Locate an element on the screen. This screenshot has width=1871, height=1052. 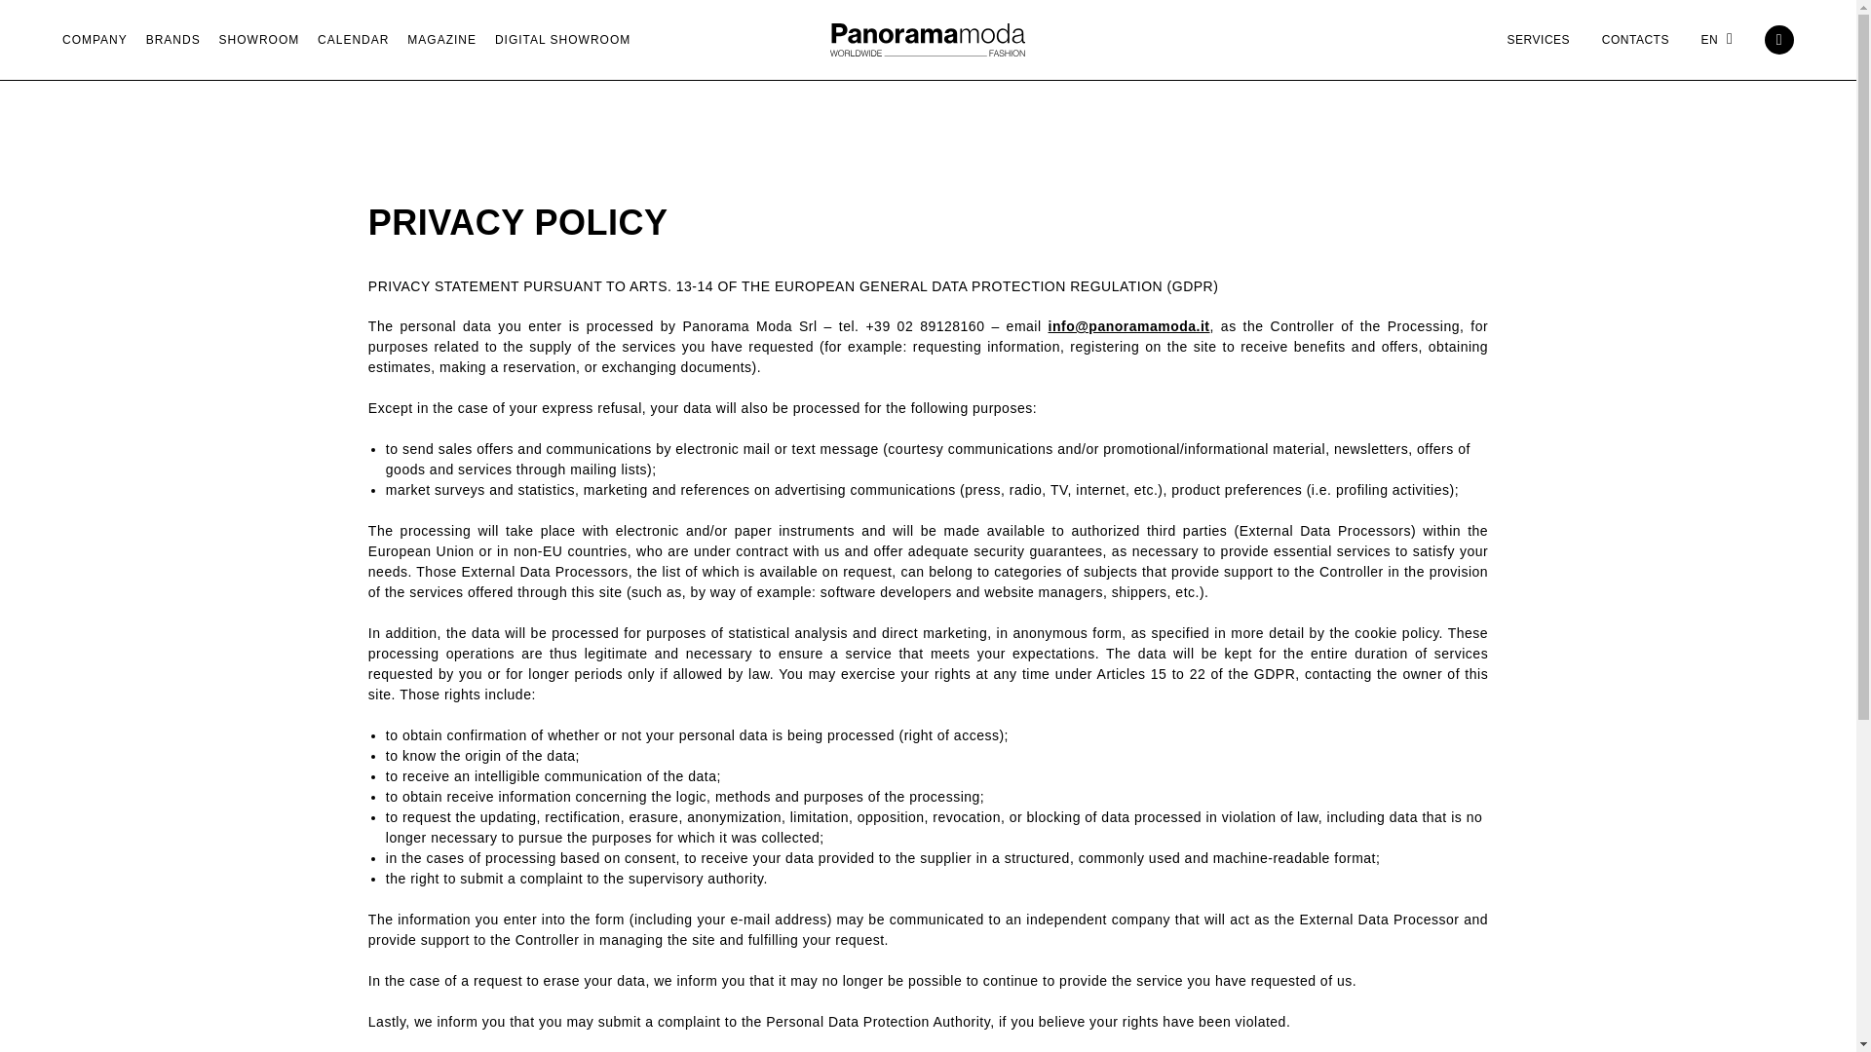
Showroom is located at coordinates (259, 40).